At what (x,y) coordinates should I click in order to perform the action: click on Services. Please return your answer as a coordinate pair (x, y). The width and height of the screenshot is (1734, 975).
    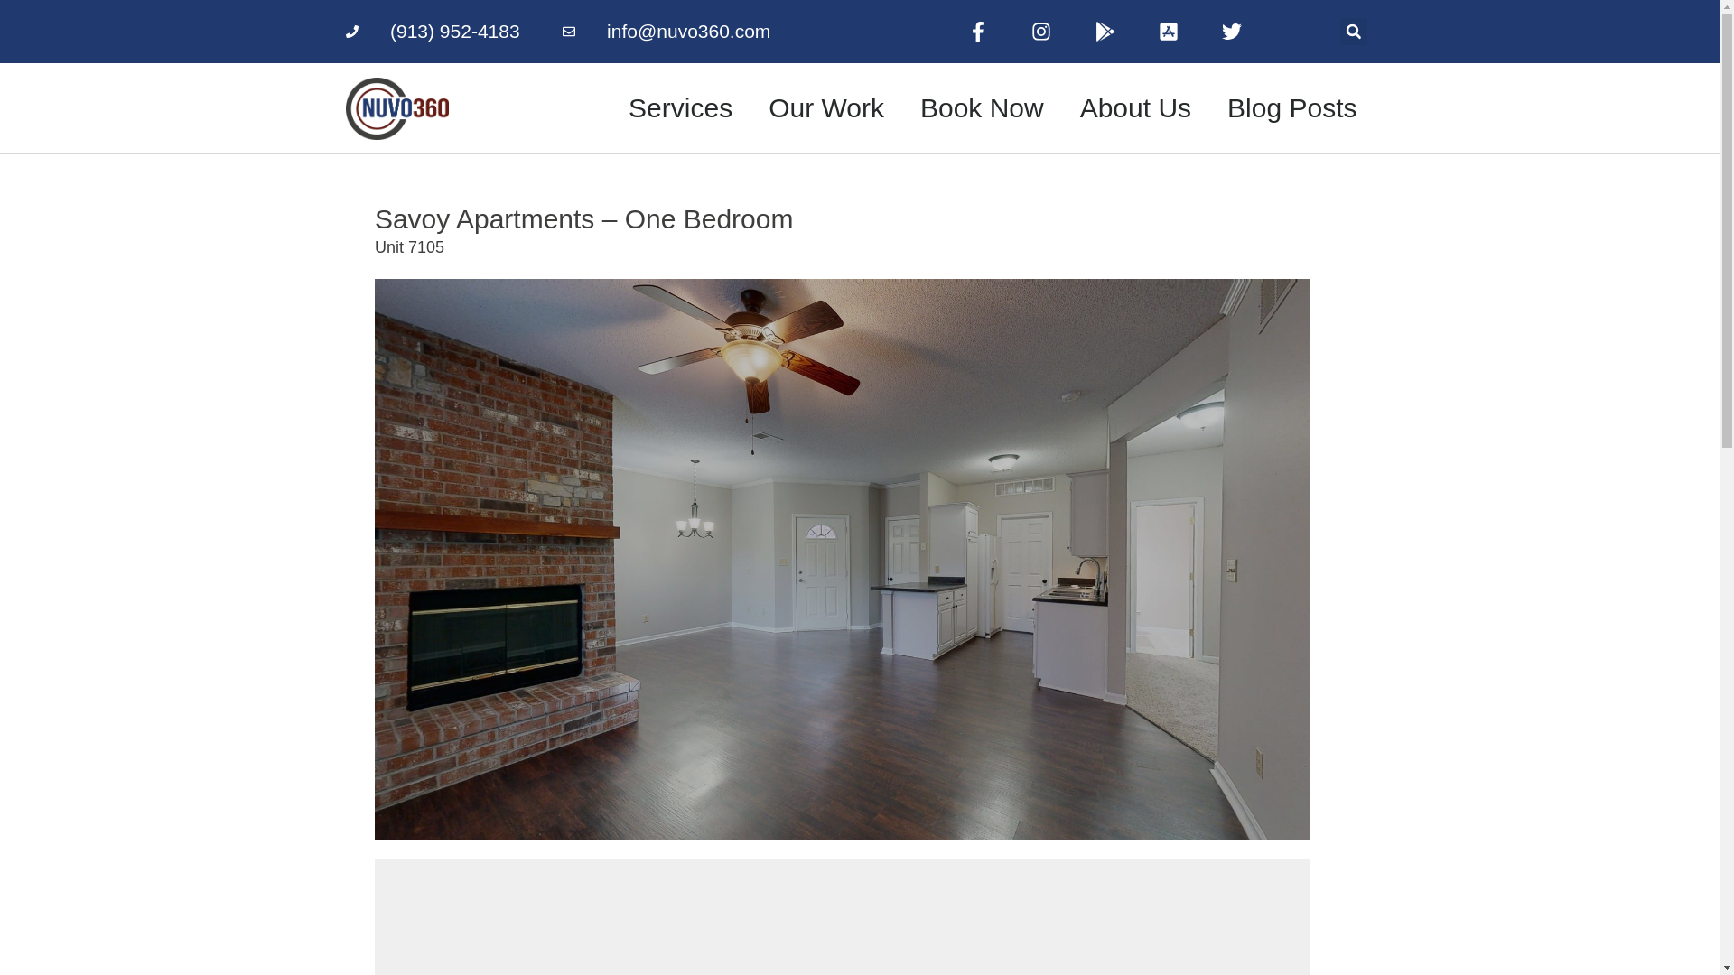
    Looking at the image, I should click on (680, 108).